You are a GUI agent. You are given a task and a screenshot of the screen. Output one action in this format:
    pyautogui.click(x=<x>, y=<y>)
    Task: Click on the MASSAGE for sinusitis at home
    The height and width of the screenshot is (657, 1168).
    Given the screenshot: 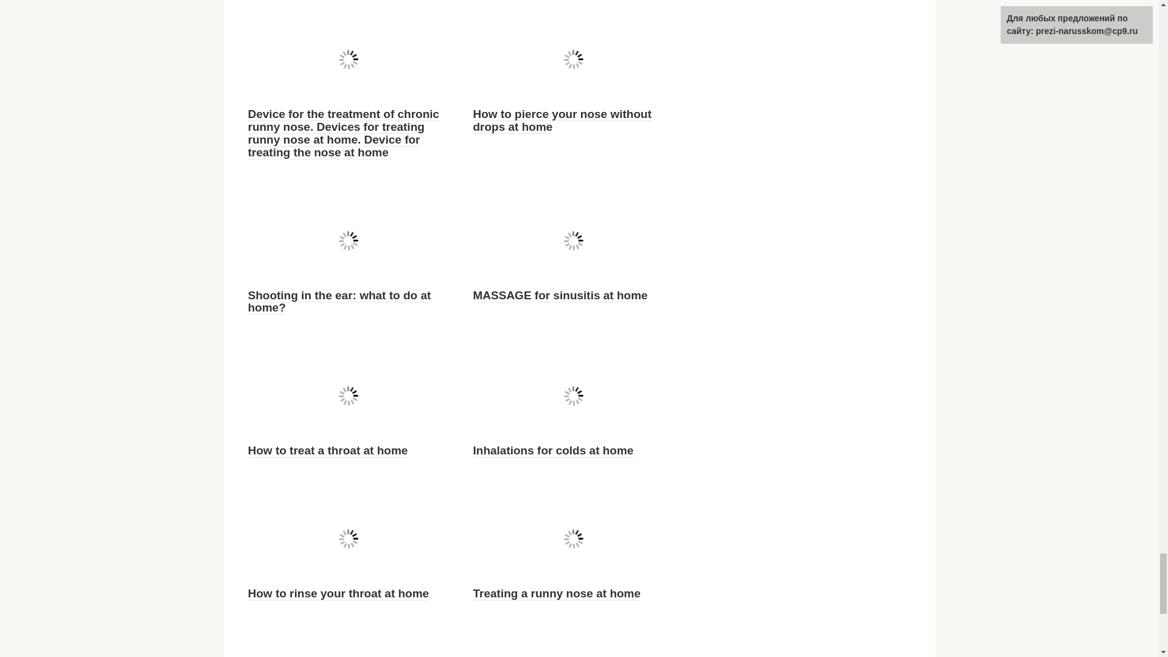 What is the action you would take?
    pyautogui.click(x=560, y=296)
    